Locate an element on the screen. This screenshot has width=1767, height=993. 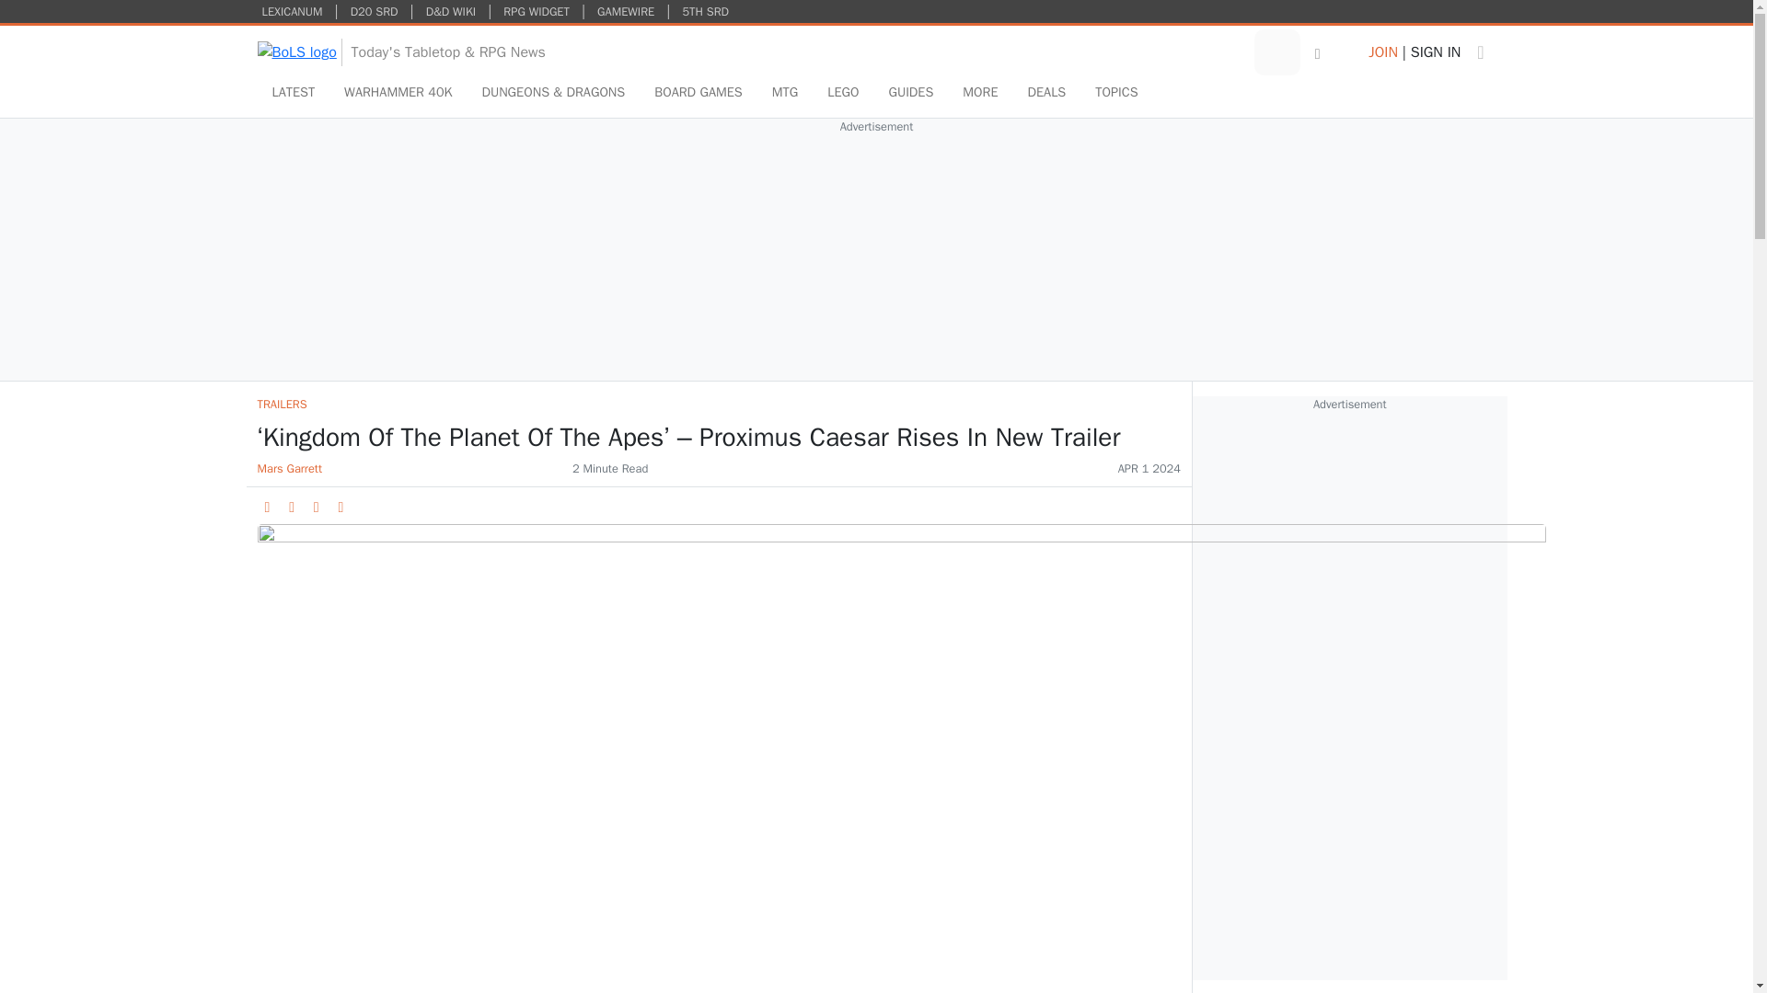
LEGO is located at coordinates (843, 92).